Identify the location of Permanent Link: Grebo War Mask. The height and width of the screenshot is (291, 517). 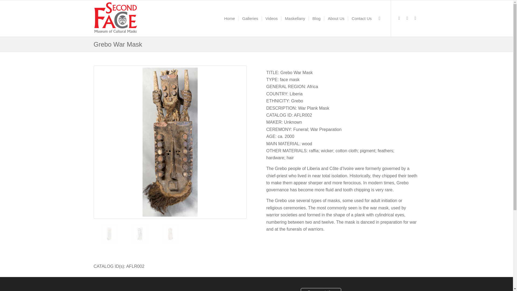
(118, 44).